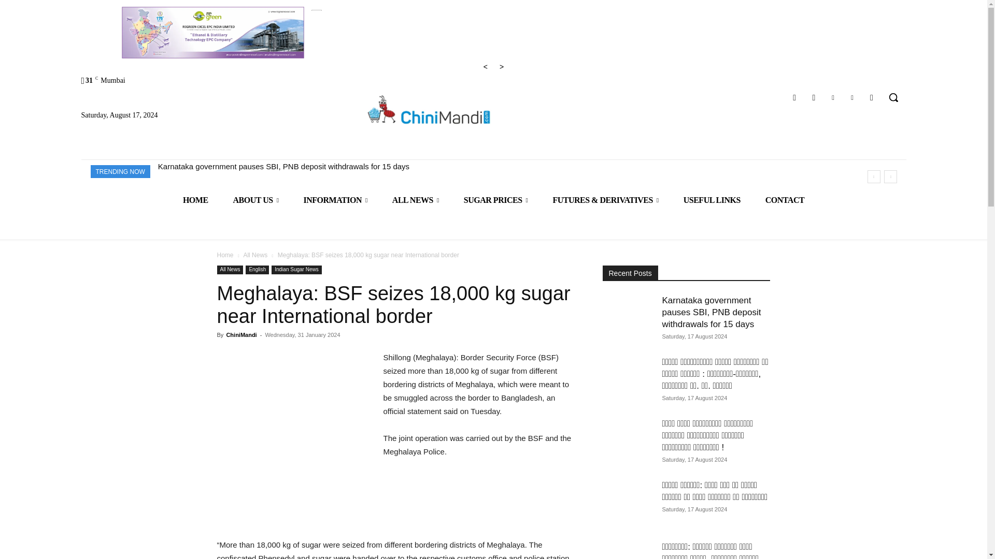 Image resolution: width=995 pixels, height=559 pixels. I want to click on Twitter, so click(852, 97).